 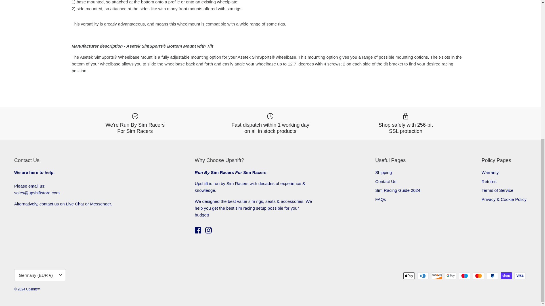 What do you see at coordinates (520, 276) in the screenshot?
I see `Visa` at bounding box center [520, 276].